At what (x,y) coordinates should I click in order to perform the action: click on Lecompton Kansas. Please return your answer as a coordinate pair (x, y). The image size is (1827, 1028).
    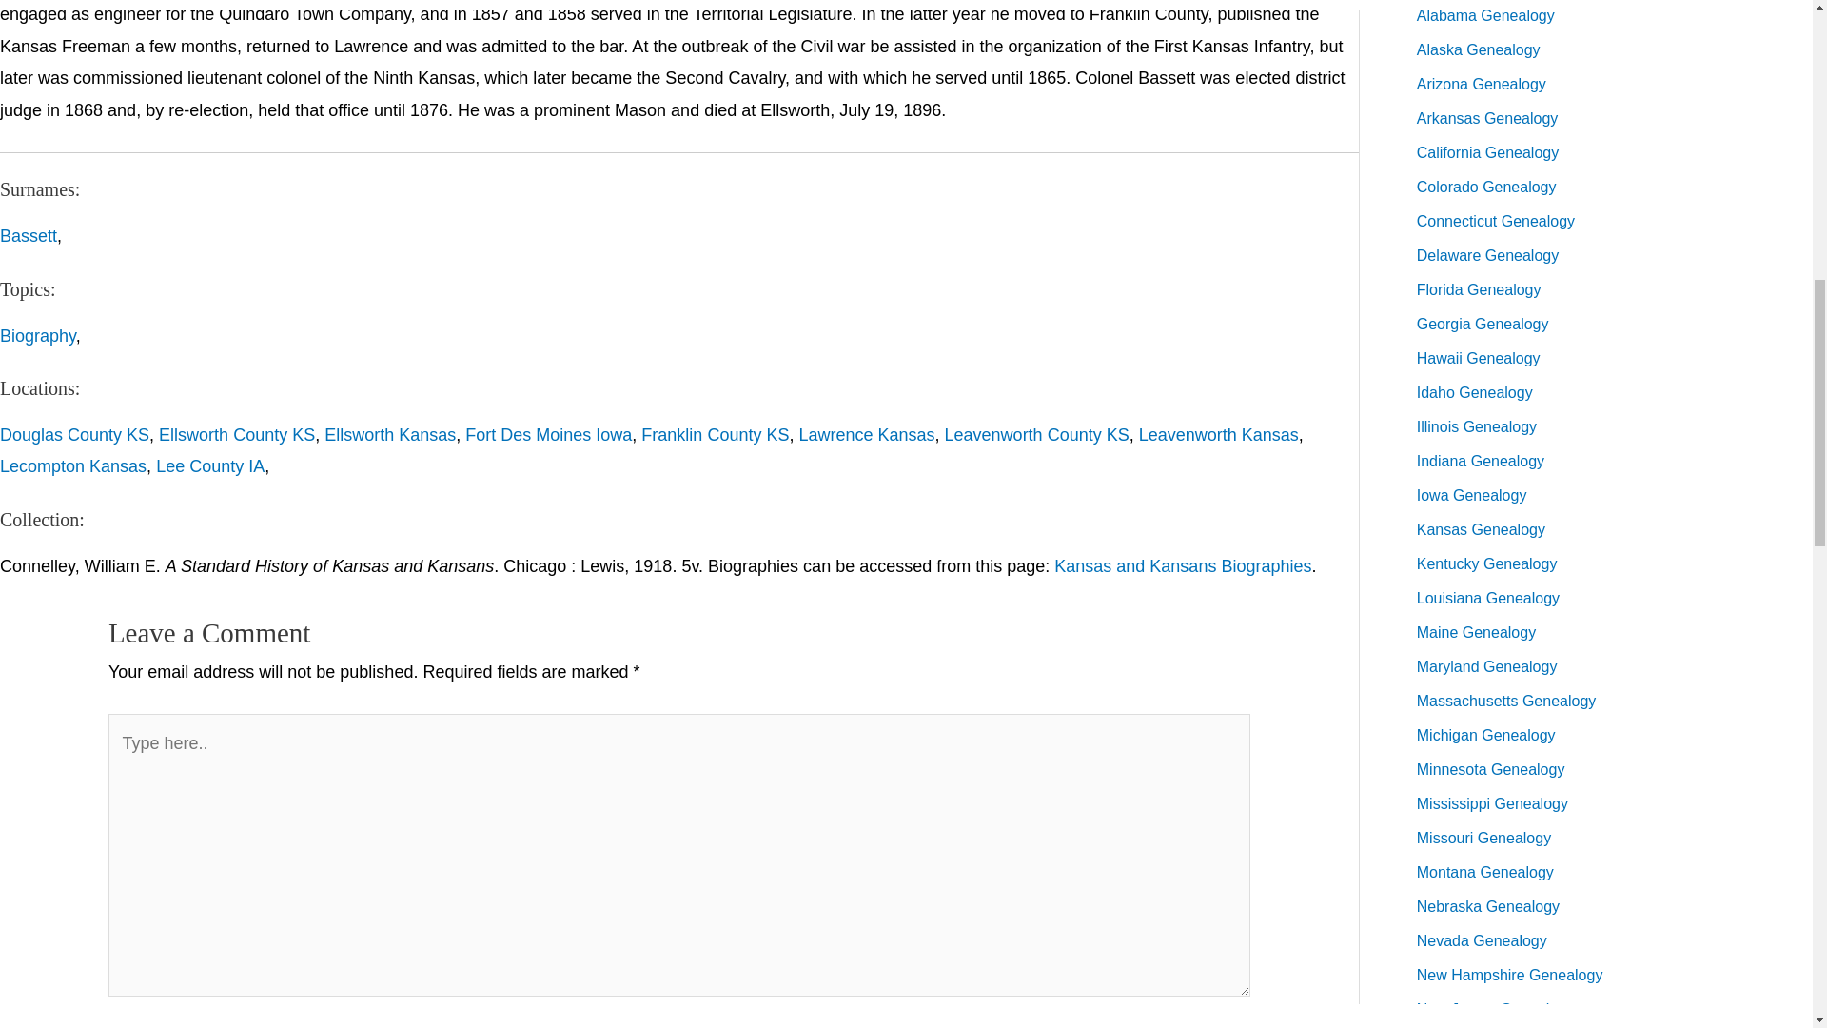
    Looking at the image, I should click on (72, 466).